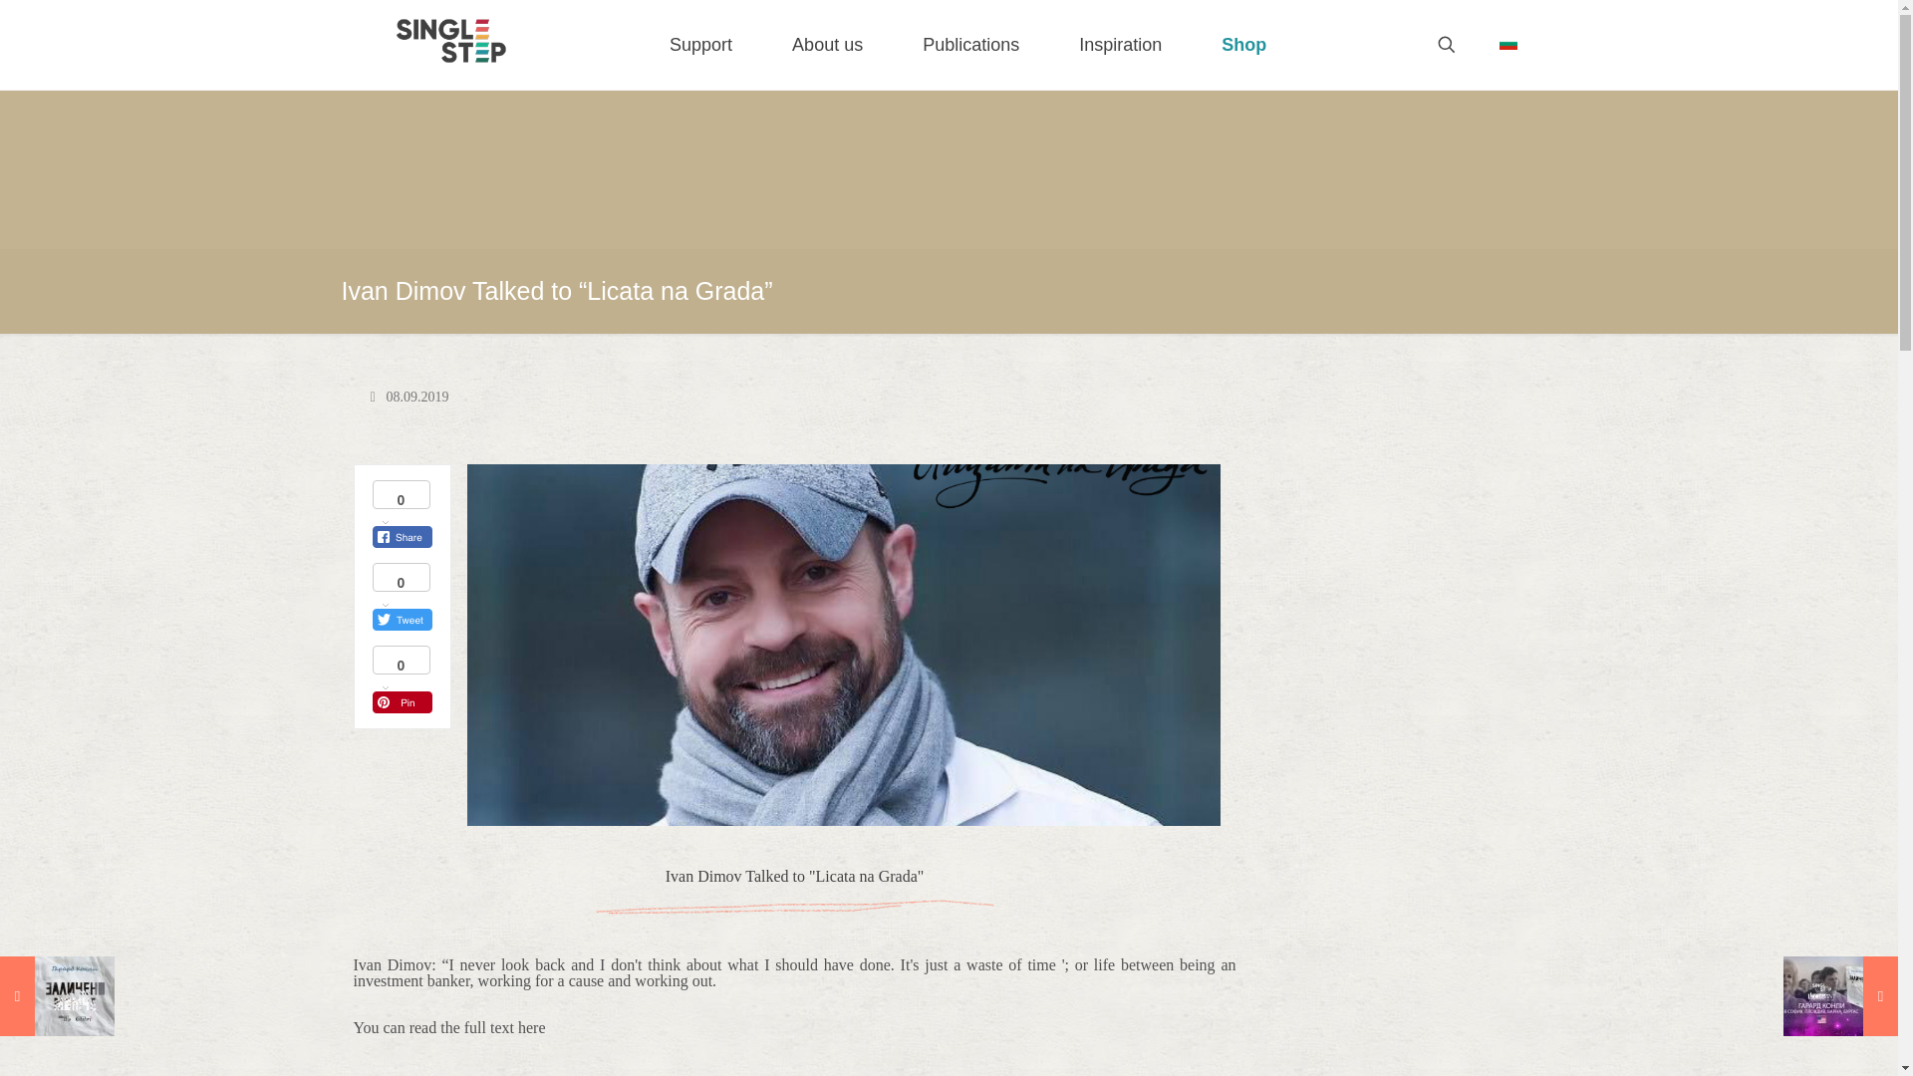  Describe the element at coordinates (1243, 44) in the screenshot. I see `Shop` at that location.